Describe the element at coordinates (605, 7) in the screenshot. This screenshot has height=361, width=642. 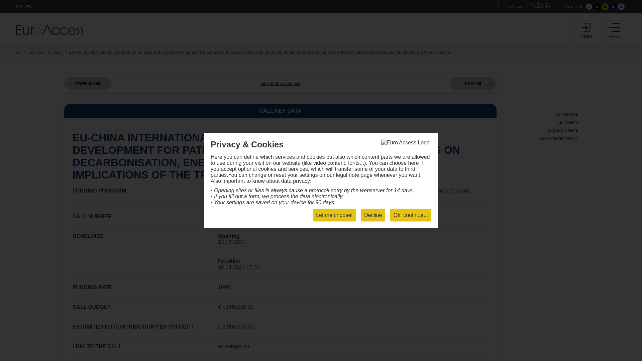
I see `A` at that location.